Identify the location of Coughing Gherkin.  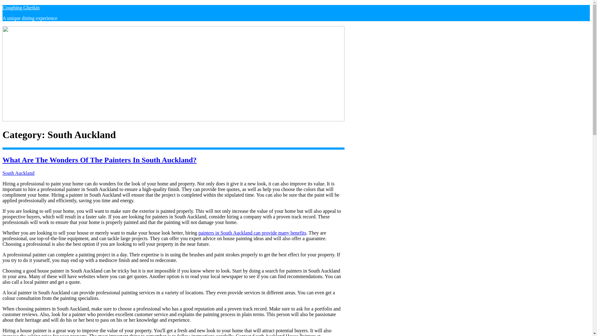
(21, 7).